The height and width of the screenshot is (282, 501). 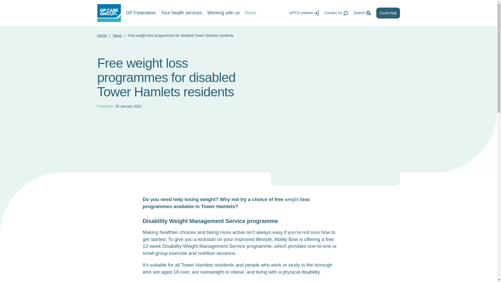 I want to click on News, so click(x=250, y=13).